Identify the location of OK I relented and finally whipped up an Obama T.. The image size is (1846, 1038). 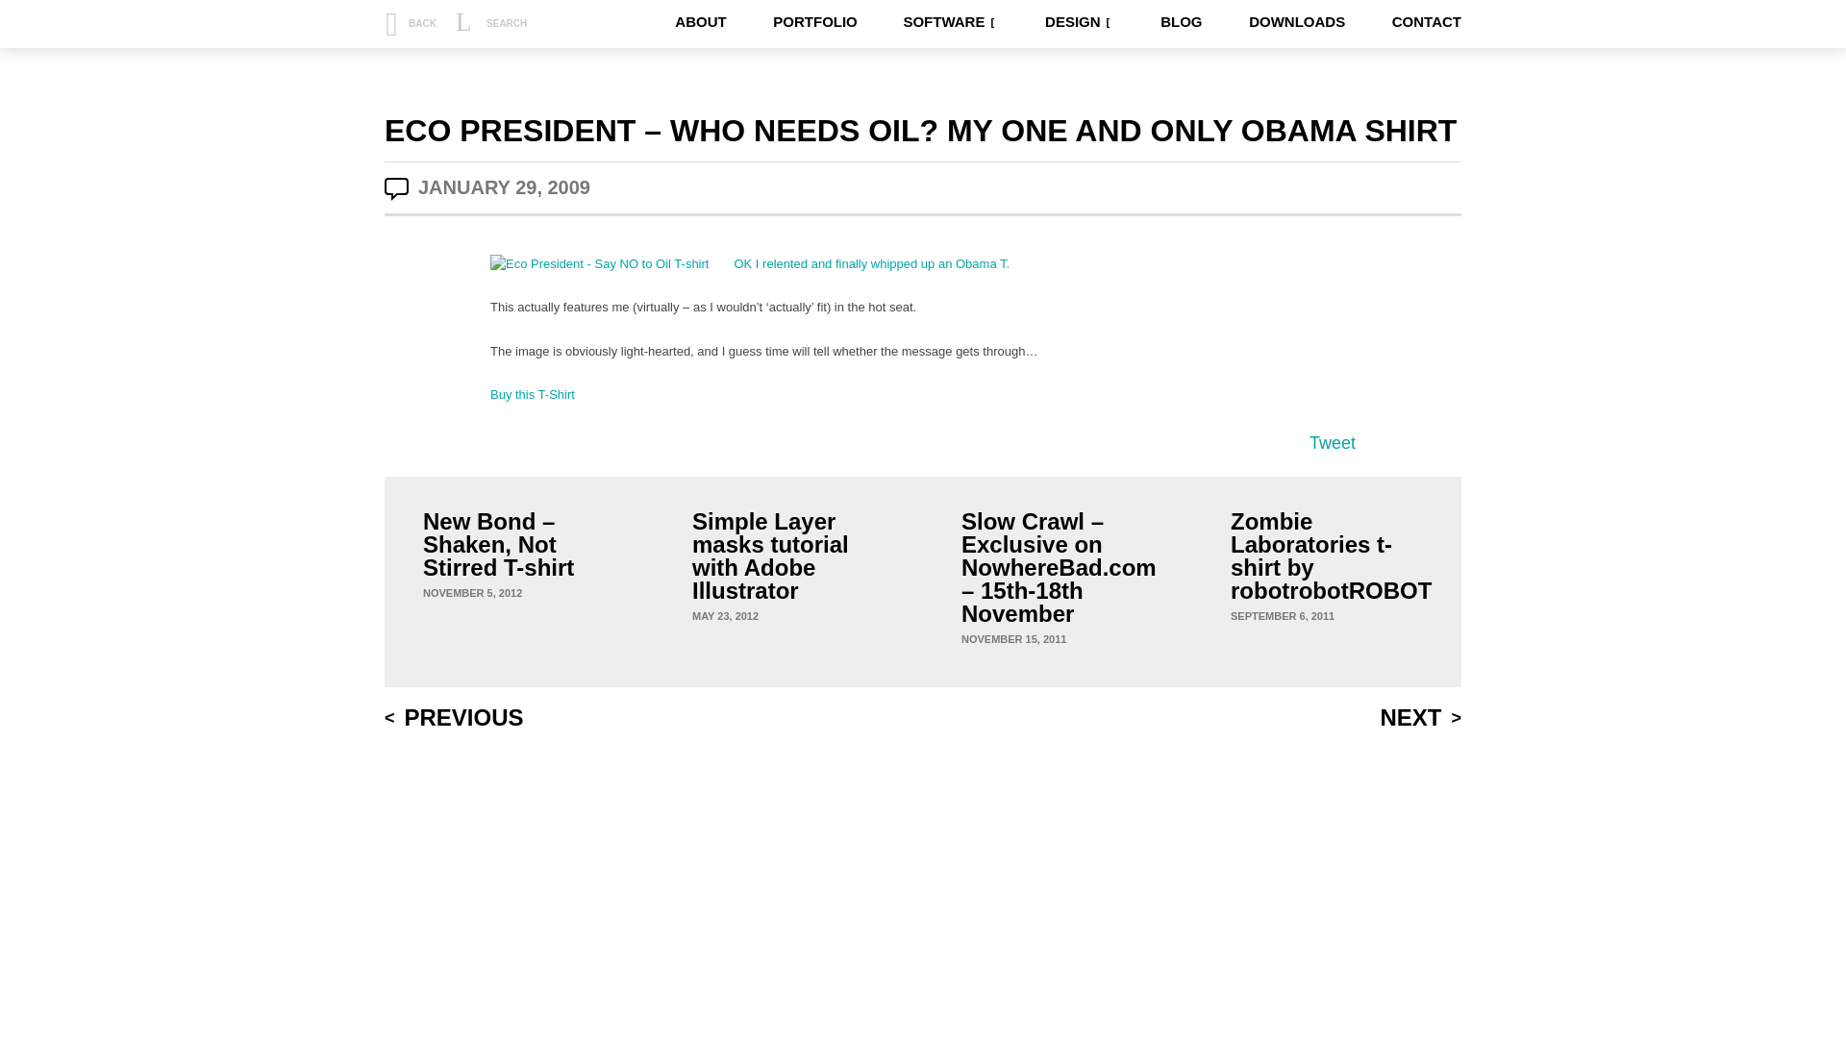
(871, 261).